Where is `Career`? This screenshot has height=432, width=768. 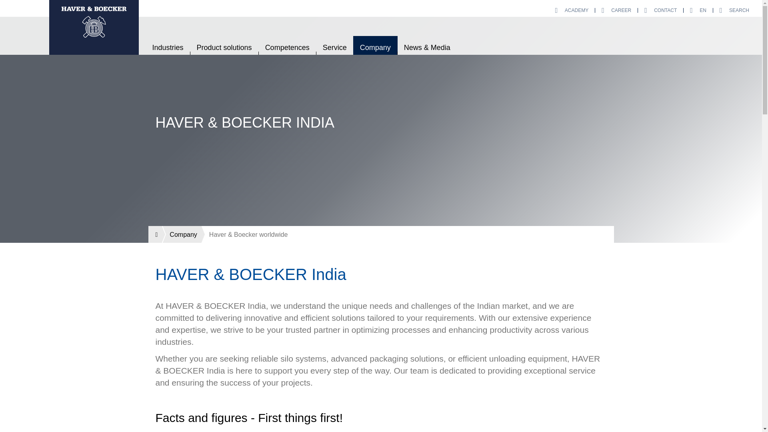 Career is located at coordinates (616, 10).